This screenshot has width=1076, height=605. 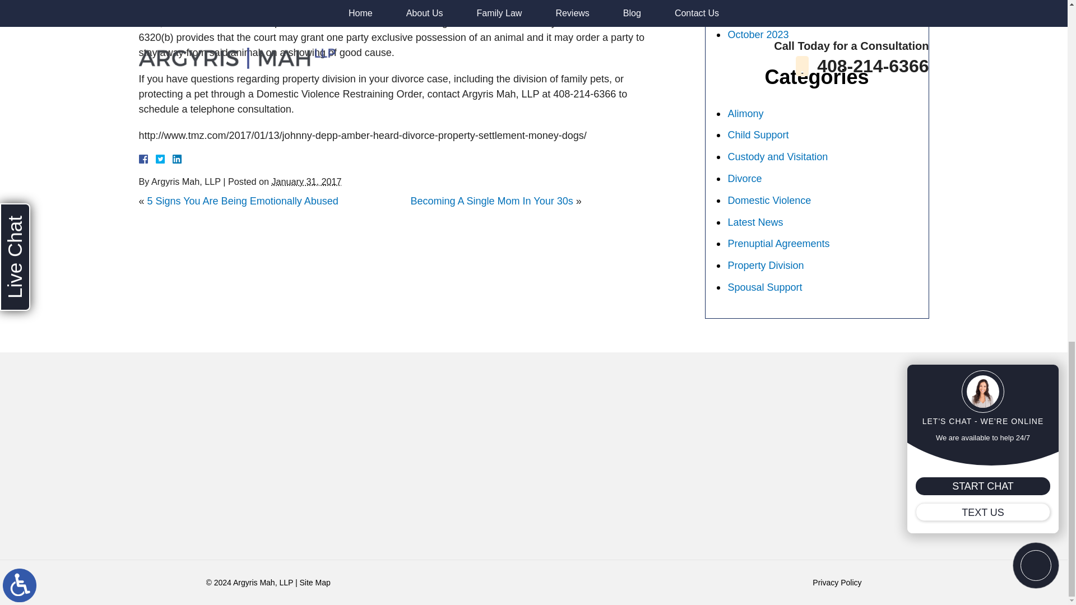 What do you see at coordinates (173, 159) in the screenshot?
I see `LinkedIn` at bounding box center [173, 159].